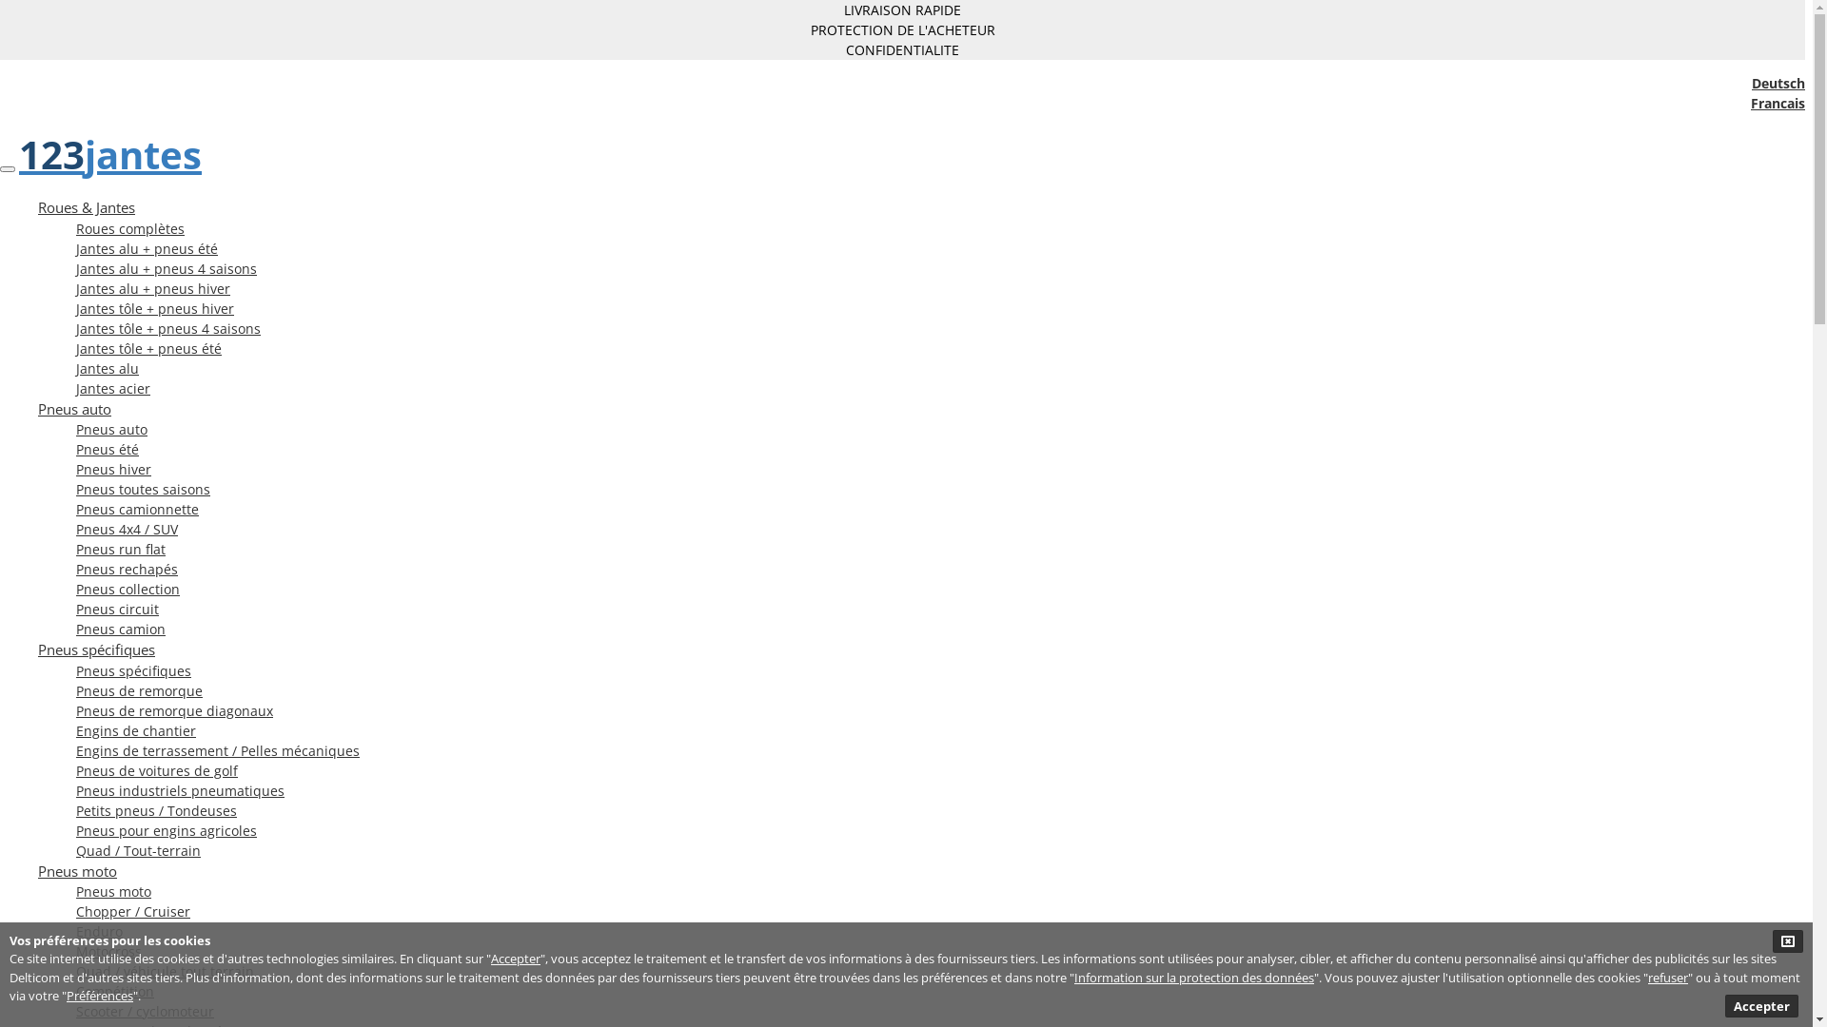  What do you see at coordinates (108, 951) in the screenshot?
I see `Motocross` at bounding box center [108, 951].